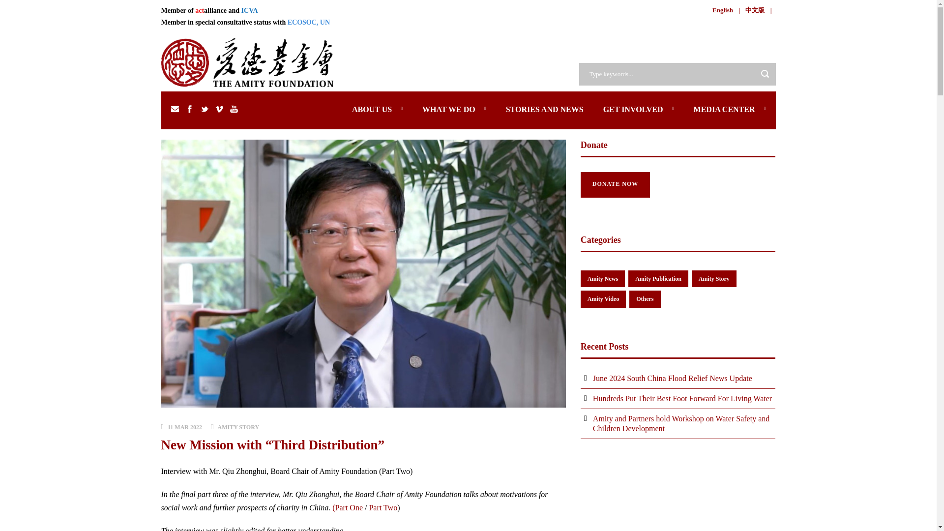 The width and height of the screenshot is (944, 531). I want to click on English, so click(723, 10).